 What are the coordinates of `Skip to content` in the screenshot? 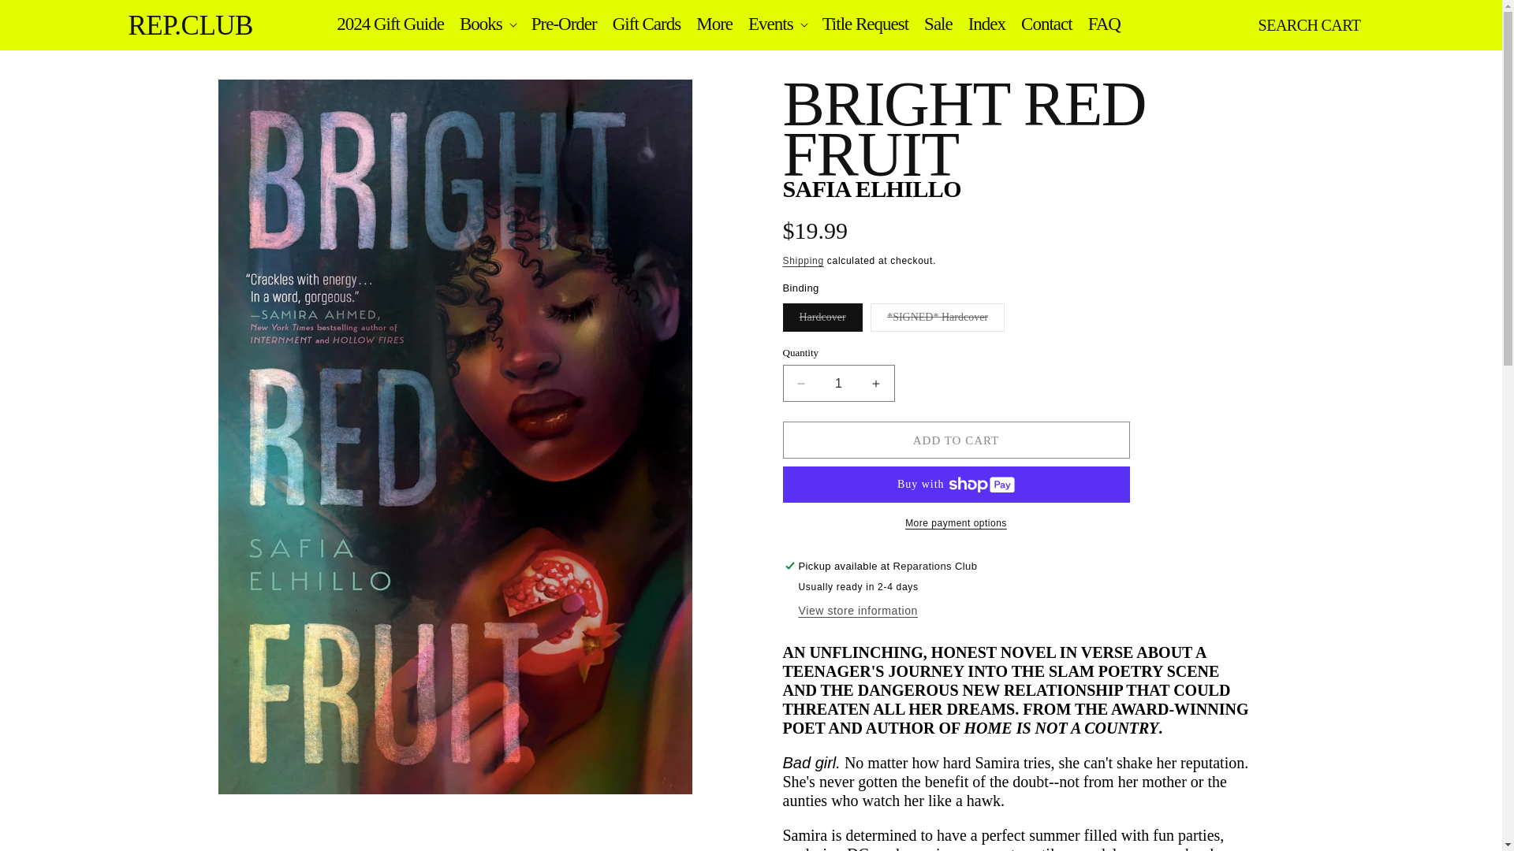 It's located at (47, 18).